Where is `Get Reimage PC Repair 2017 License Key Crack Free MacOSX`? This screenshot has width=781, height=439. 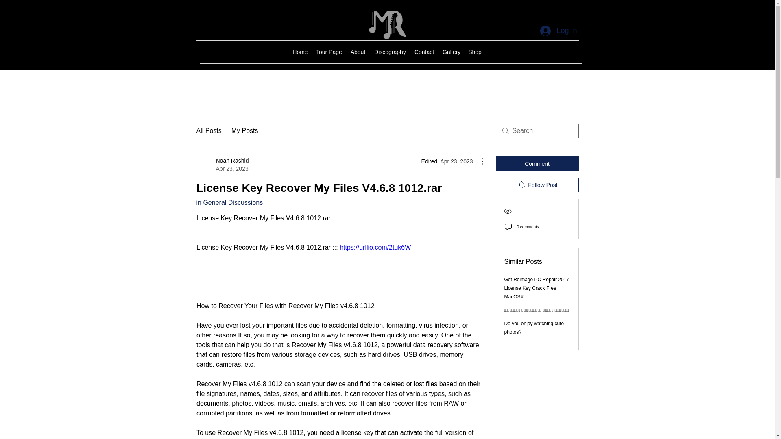 Get Reimage PC Repair 2017 License Key Crack Free MacOSX is located at coordinates (222, 164).